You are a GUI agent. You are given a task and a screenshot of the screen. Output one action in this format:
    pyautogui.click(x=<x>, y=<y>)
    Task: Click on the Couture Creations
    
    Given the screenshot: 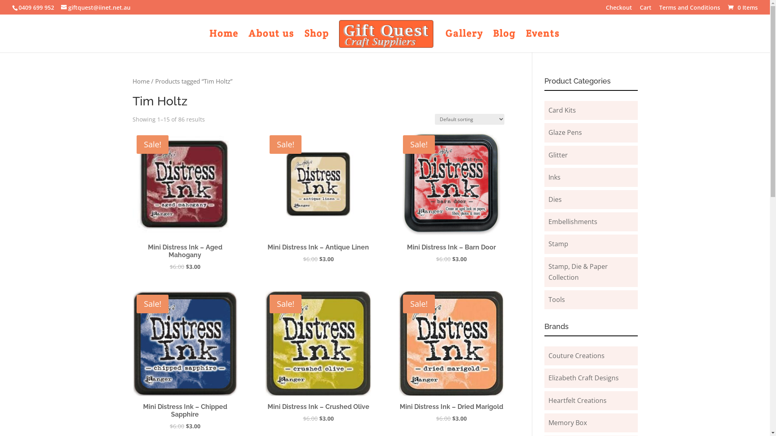 What is the action you would take?
    pyautogui.click(x=576, y=356)
    